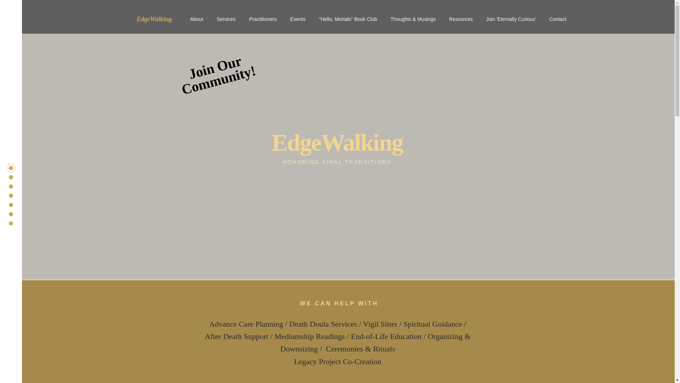 The height and width of the screenshot is (383, 680). What do you see at coordinates (348, 19) in the screenshot?
I see `Resources` at bounding box center [348, 19].